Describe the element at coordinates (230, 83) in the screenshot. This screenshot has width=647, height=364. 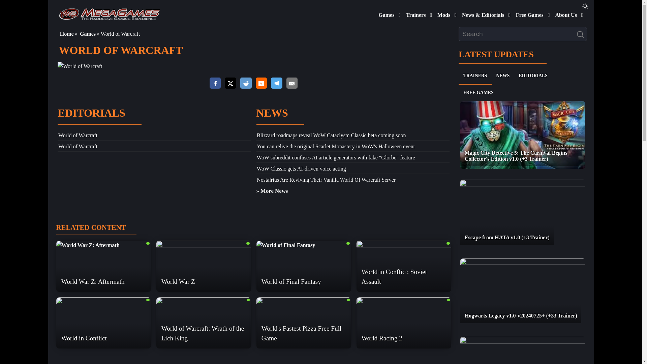
I see `X` at that location.